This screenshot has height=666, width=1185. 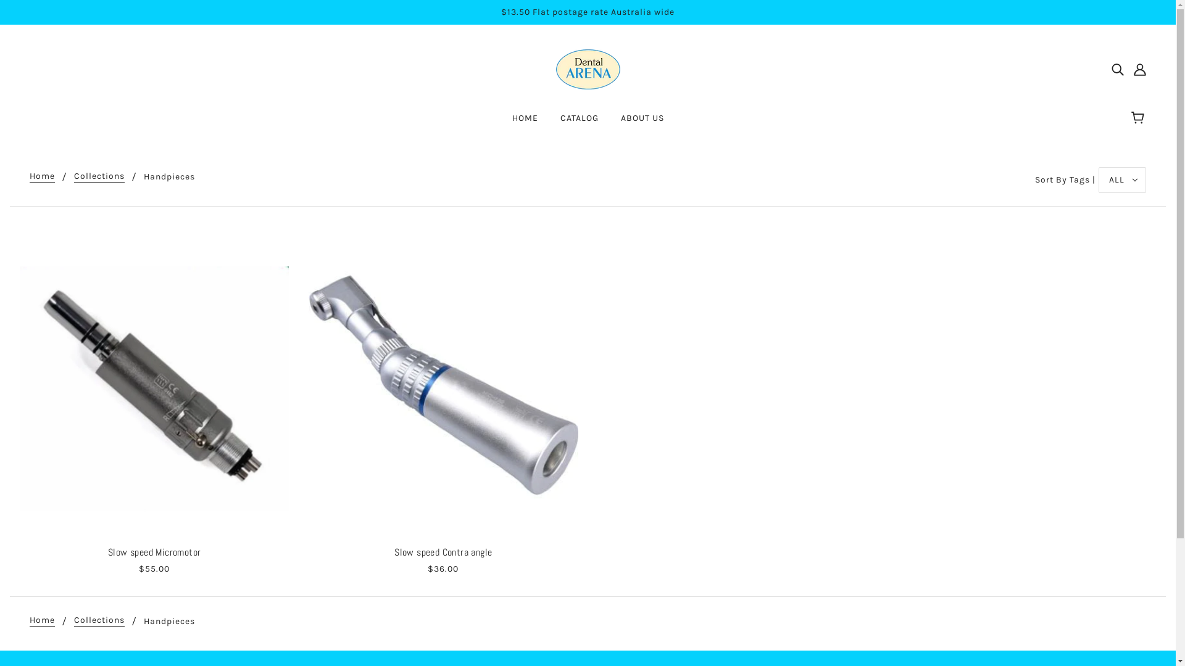 I want to click on Home, so click(x=42, y=176).